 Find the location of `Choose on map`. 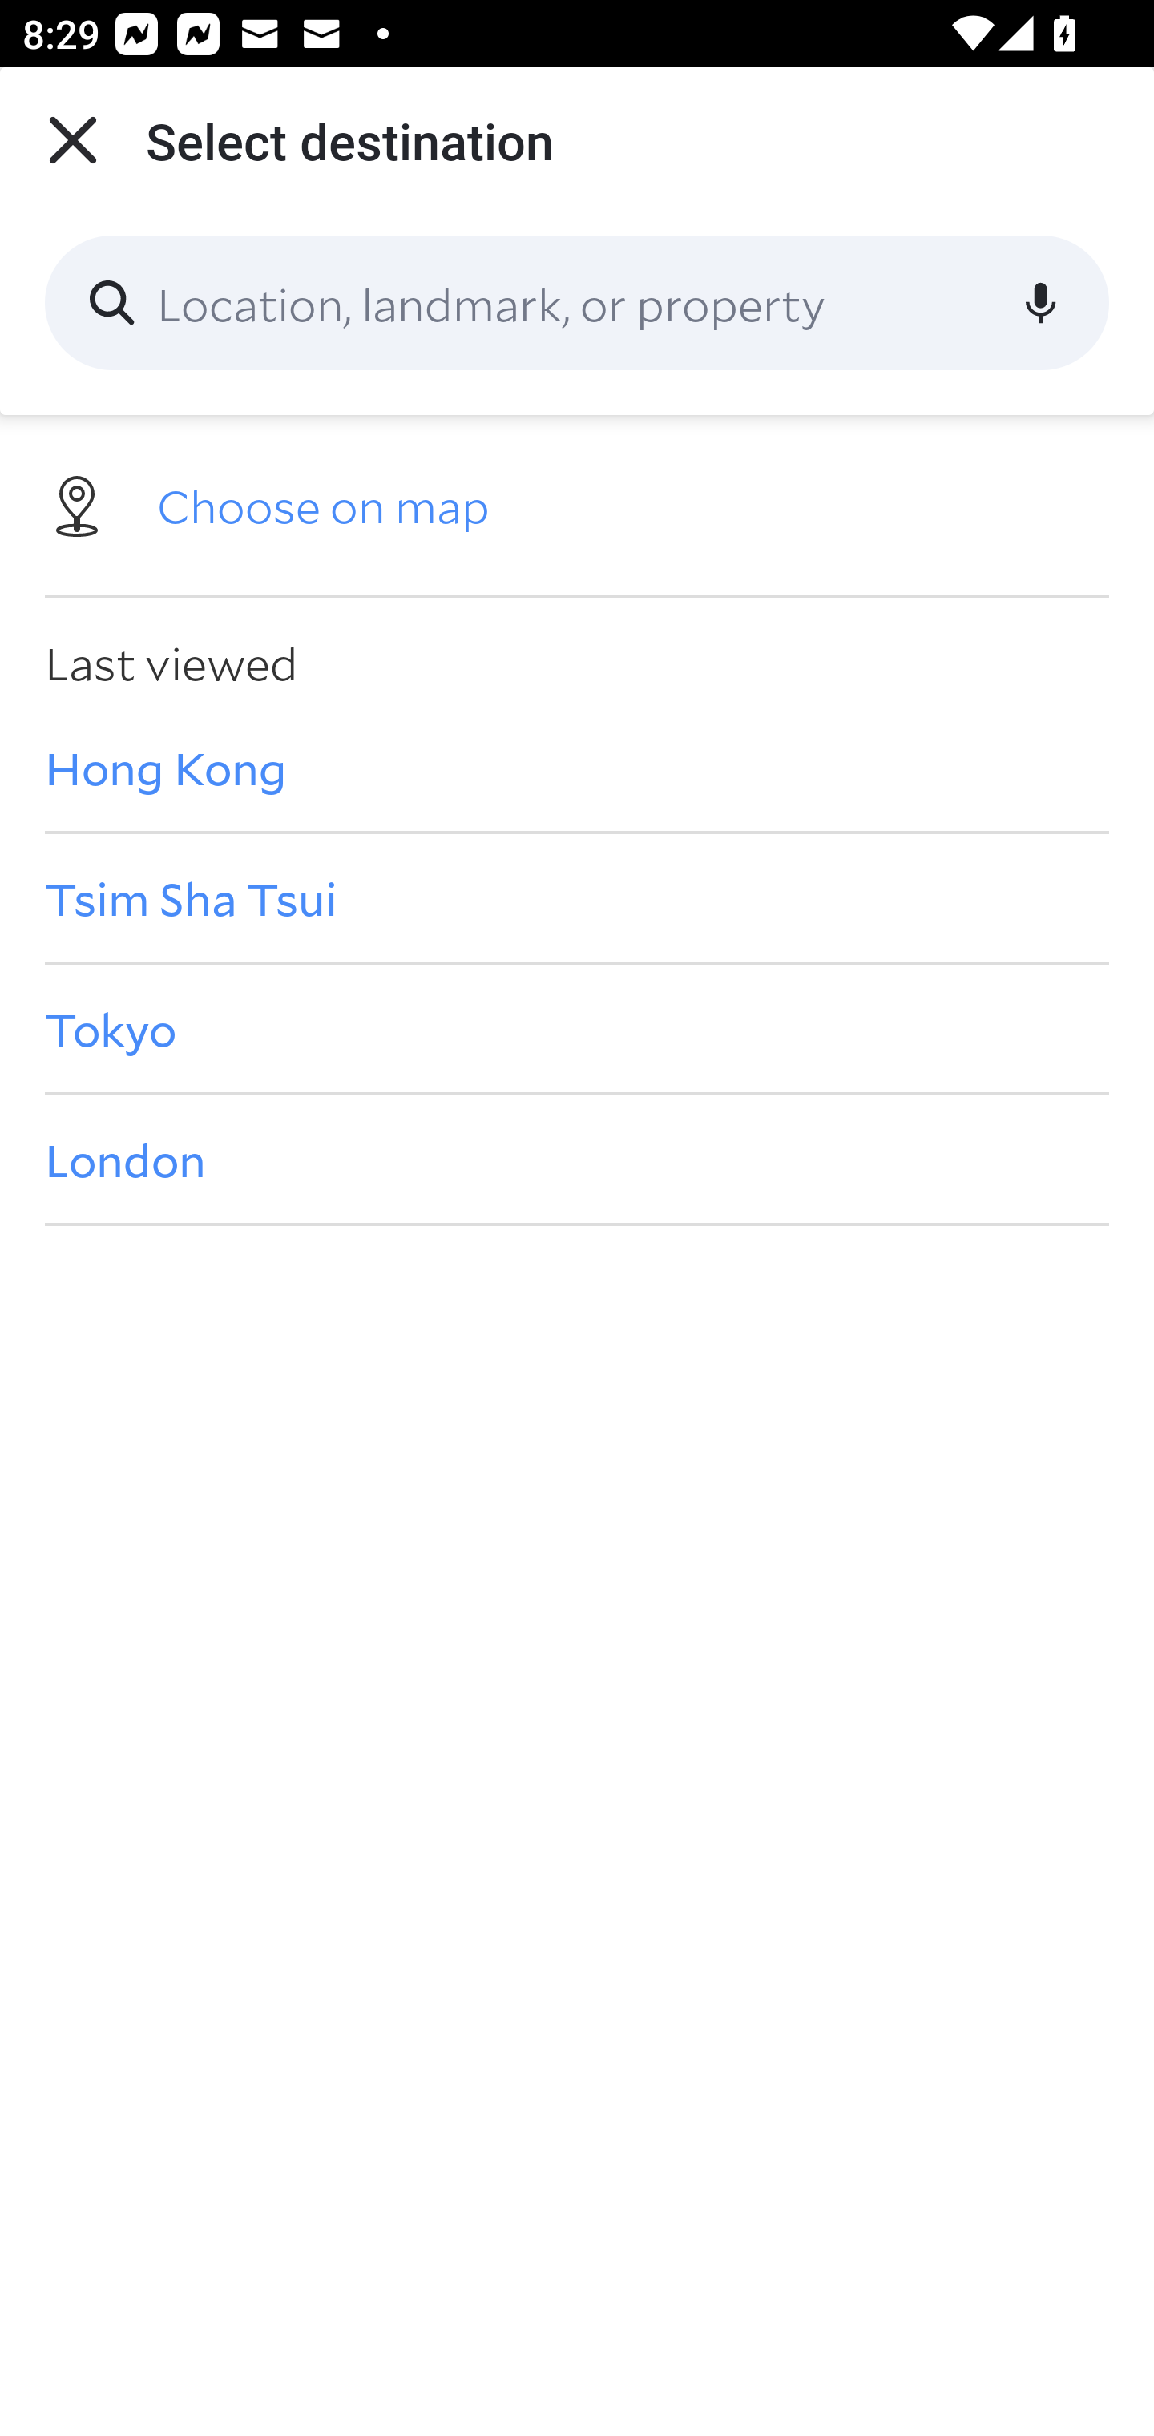

Choose on map is located at coordinates (577, 503).